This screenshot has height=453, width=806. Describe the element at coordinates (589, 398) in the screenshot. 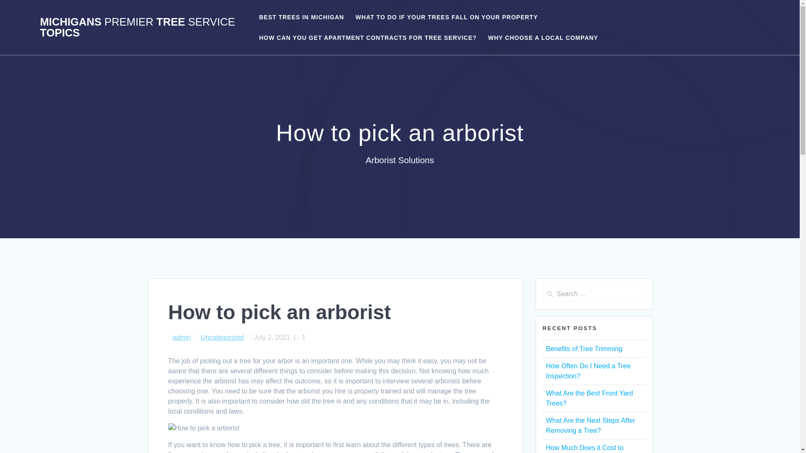

I see `What Are the Best Front Yard Trees?` at that location.